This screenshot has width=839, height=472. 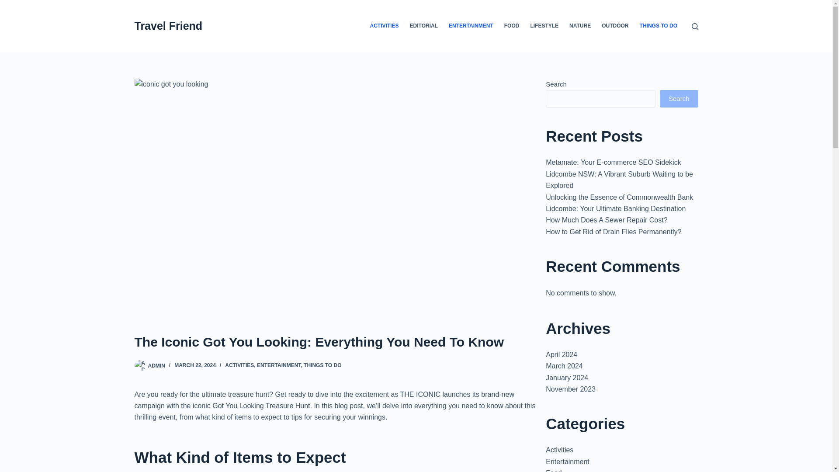 What do you see at coordinates (571, 389) in the screenshot?
I see `November 2023` at bounding box center [571, 389].